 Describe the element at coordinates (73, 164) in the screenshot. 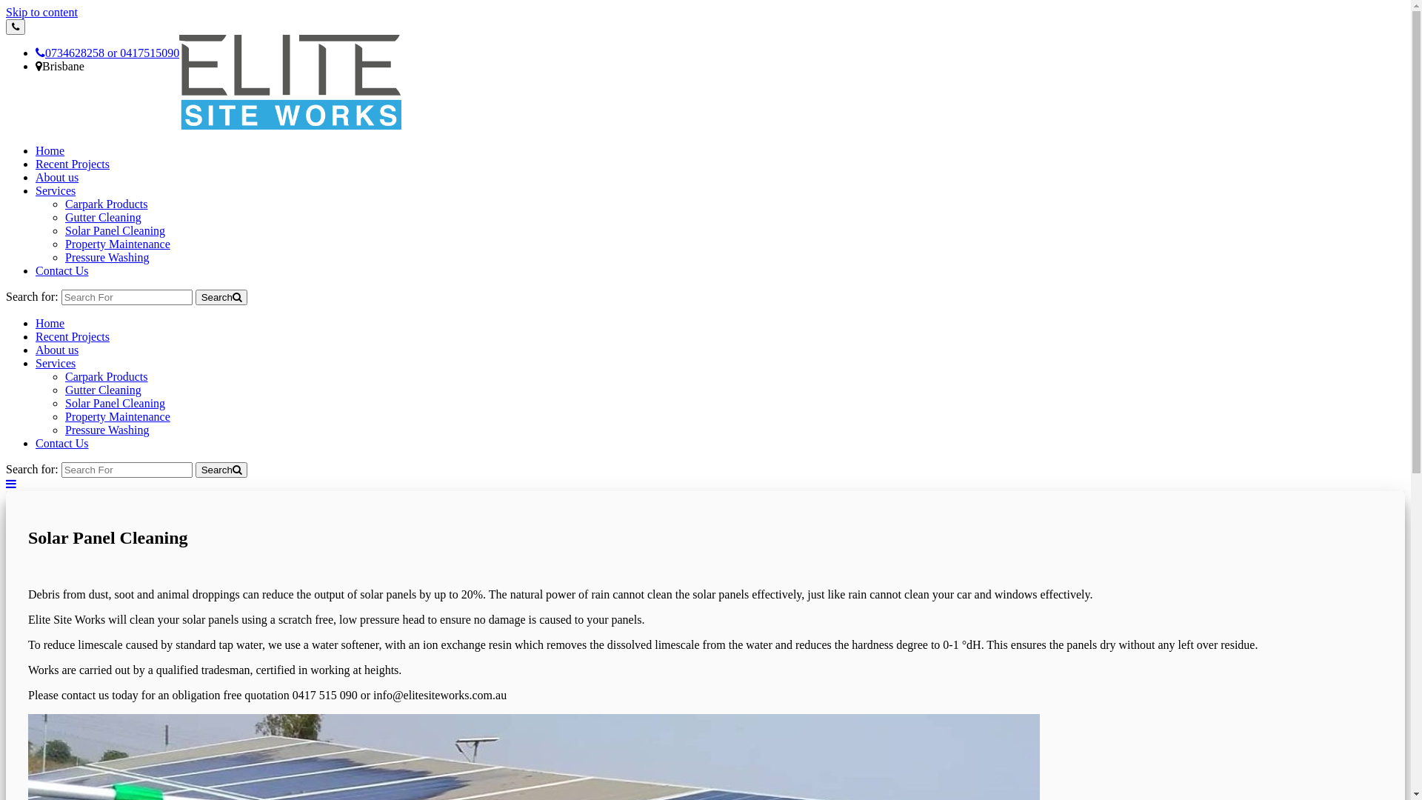

I see `Recent Projects` at that location.